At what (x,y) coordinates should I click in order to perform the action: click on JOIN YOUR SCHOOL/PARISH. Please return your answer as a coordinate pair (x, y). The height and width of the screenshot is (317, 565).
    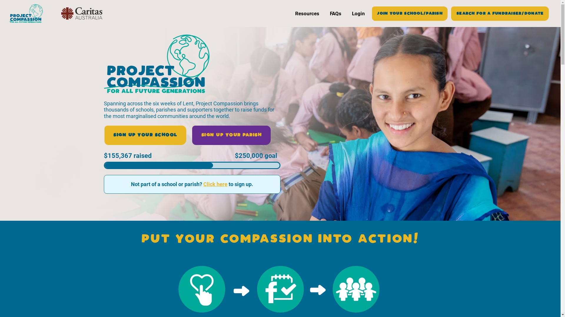
    Looking at the image, I should click on (410, 14).